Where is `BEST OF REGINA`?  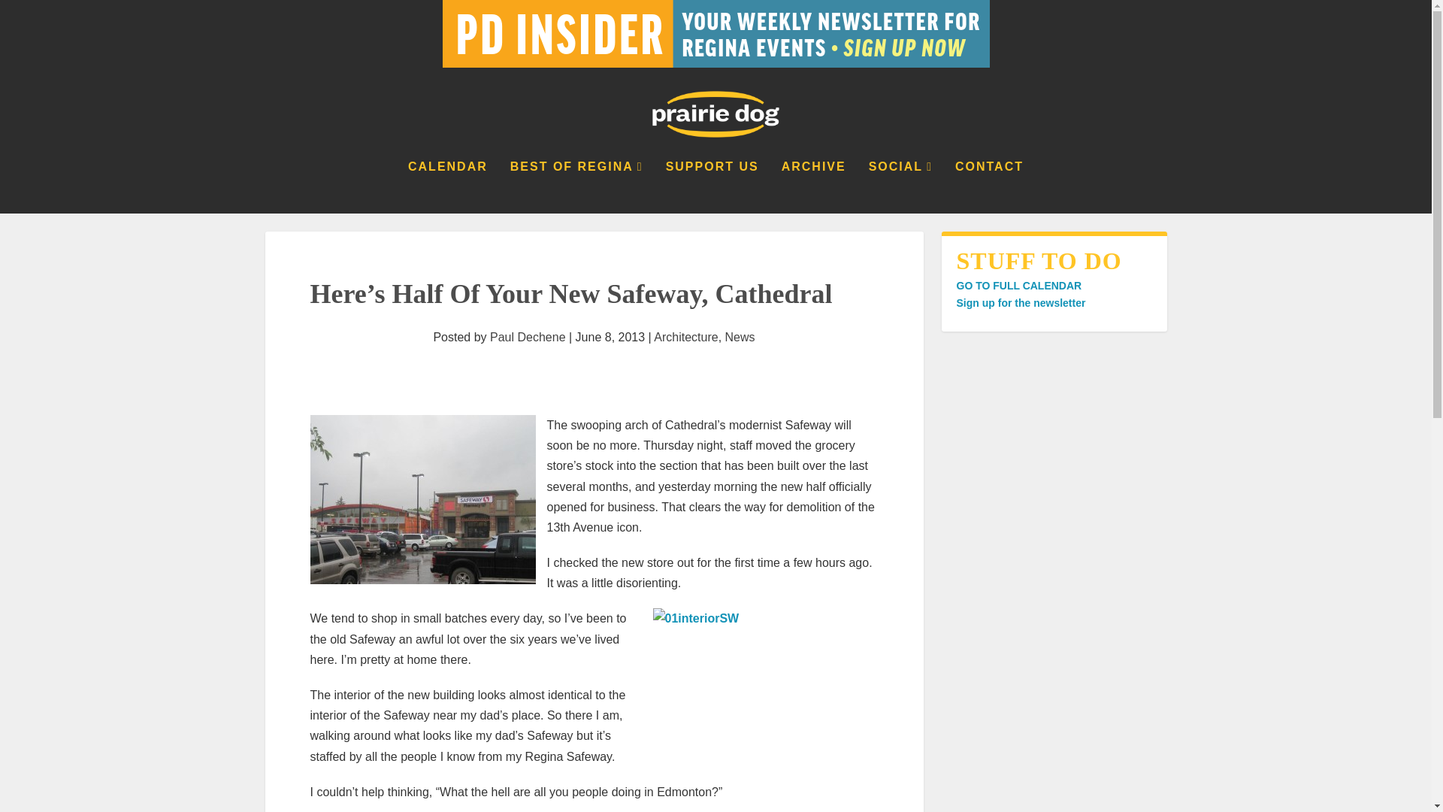 BEST OF REGINA is located at coordinates (577, 186).